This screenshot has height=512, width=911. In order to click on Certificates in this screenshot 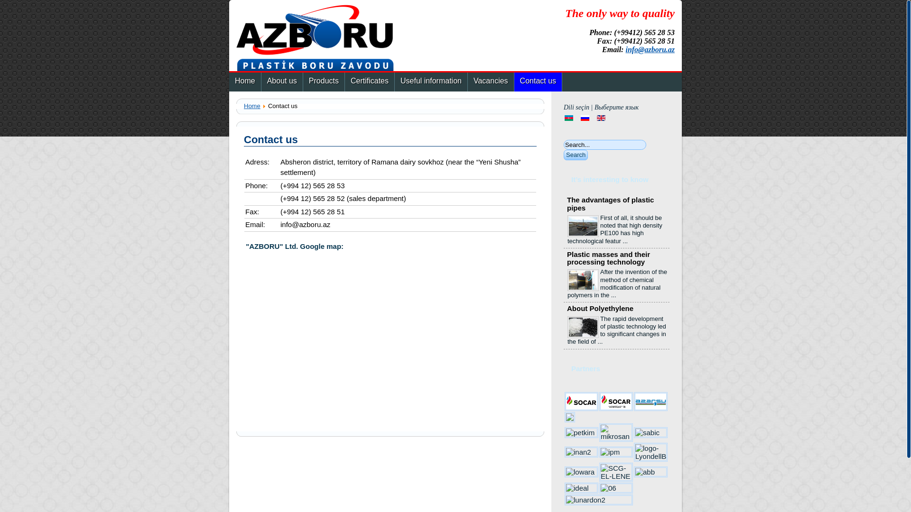, I will do `click(370, 82)`.